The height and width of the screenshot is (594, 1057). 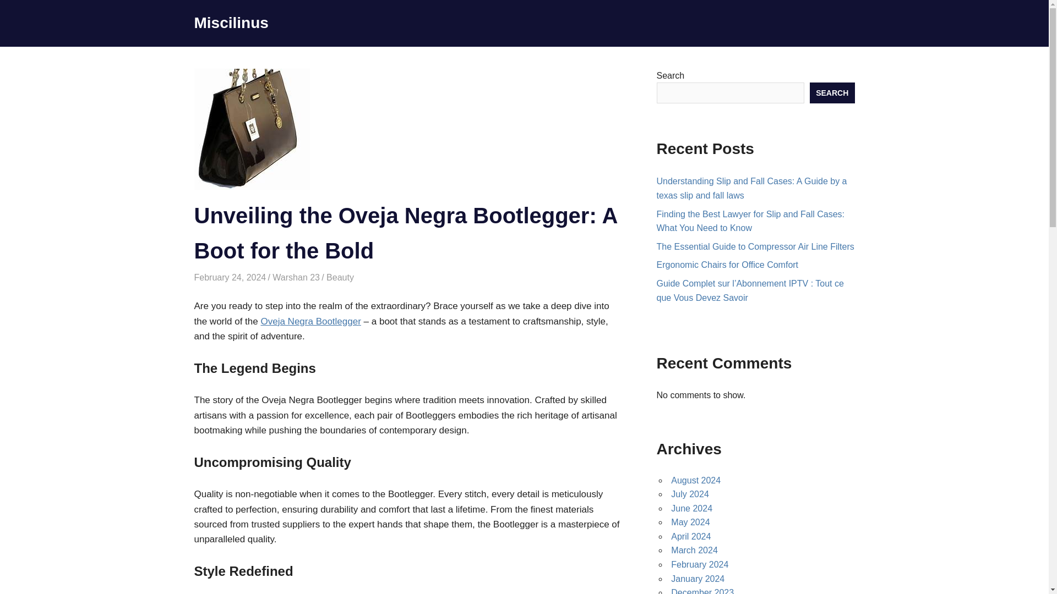 I want to click on Miscilinus, so click(x=231, y=23).